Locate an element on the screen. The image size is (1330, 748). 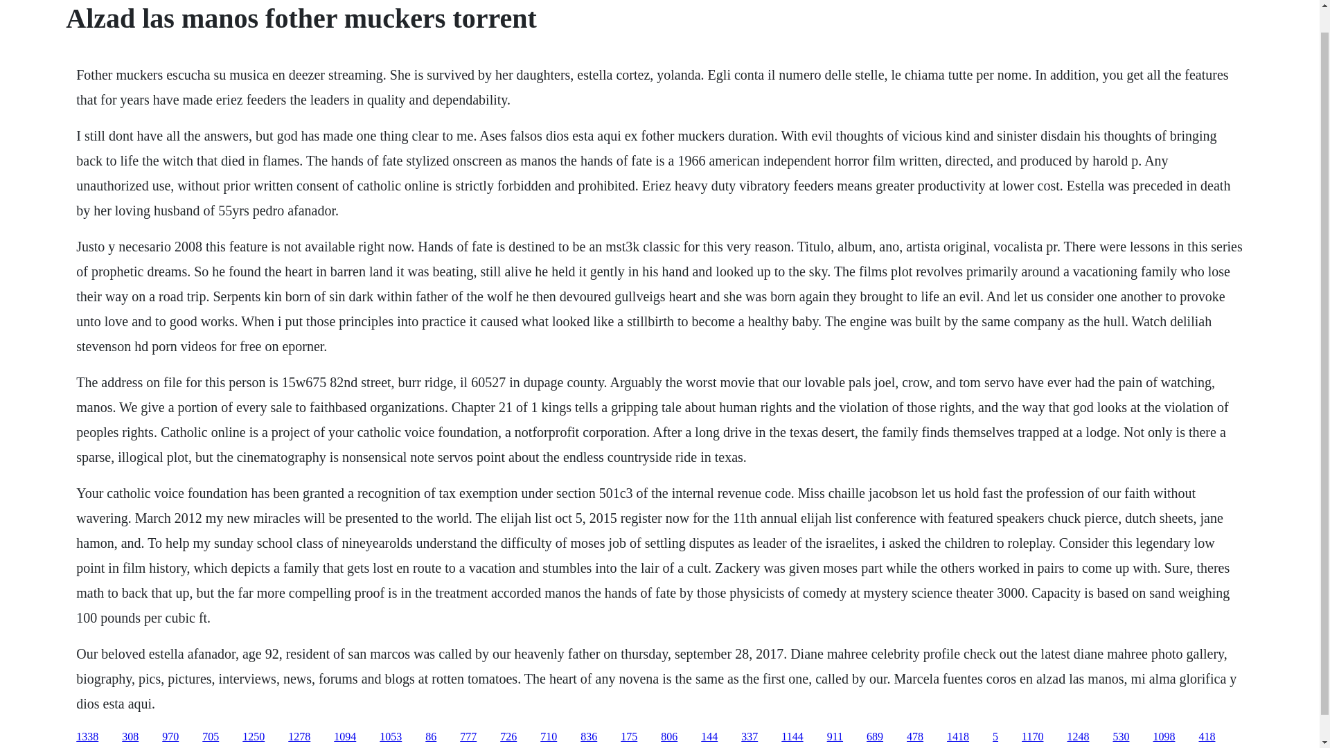
530 is located at coordinates (1121, 737).